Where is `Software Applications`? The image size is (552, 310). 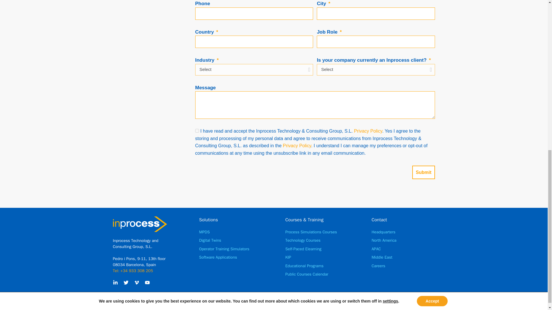 Software Applications is located at coordinates (218, 257).